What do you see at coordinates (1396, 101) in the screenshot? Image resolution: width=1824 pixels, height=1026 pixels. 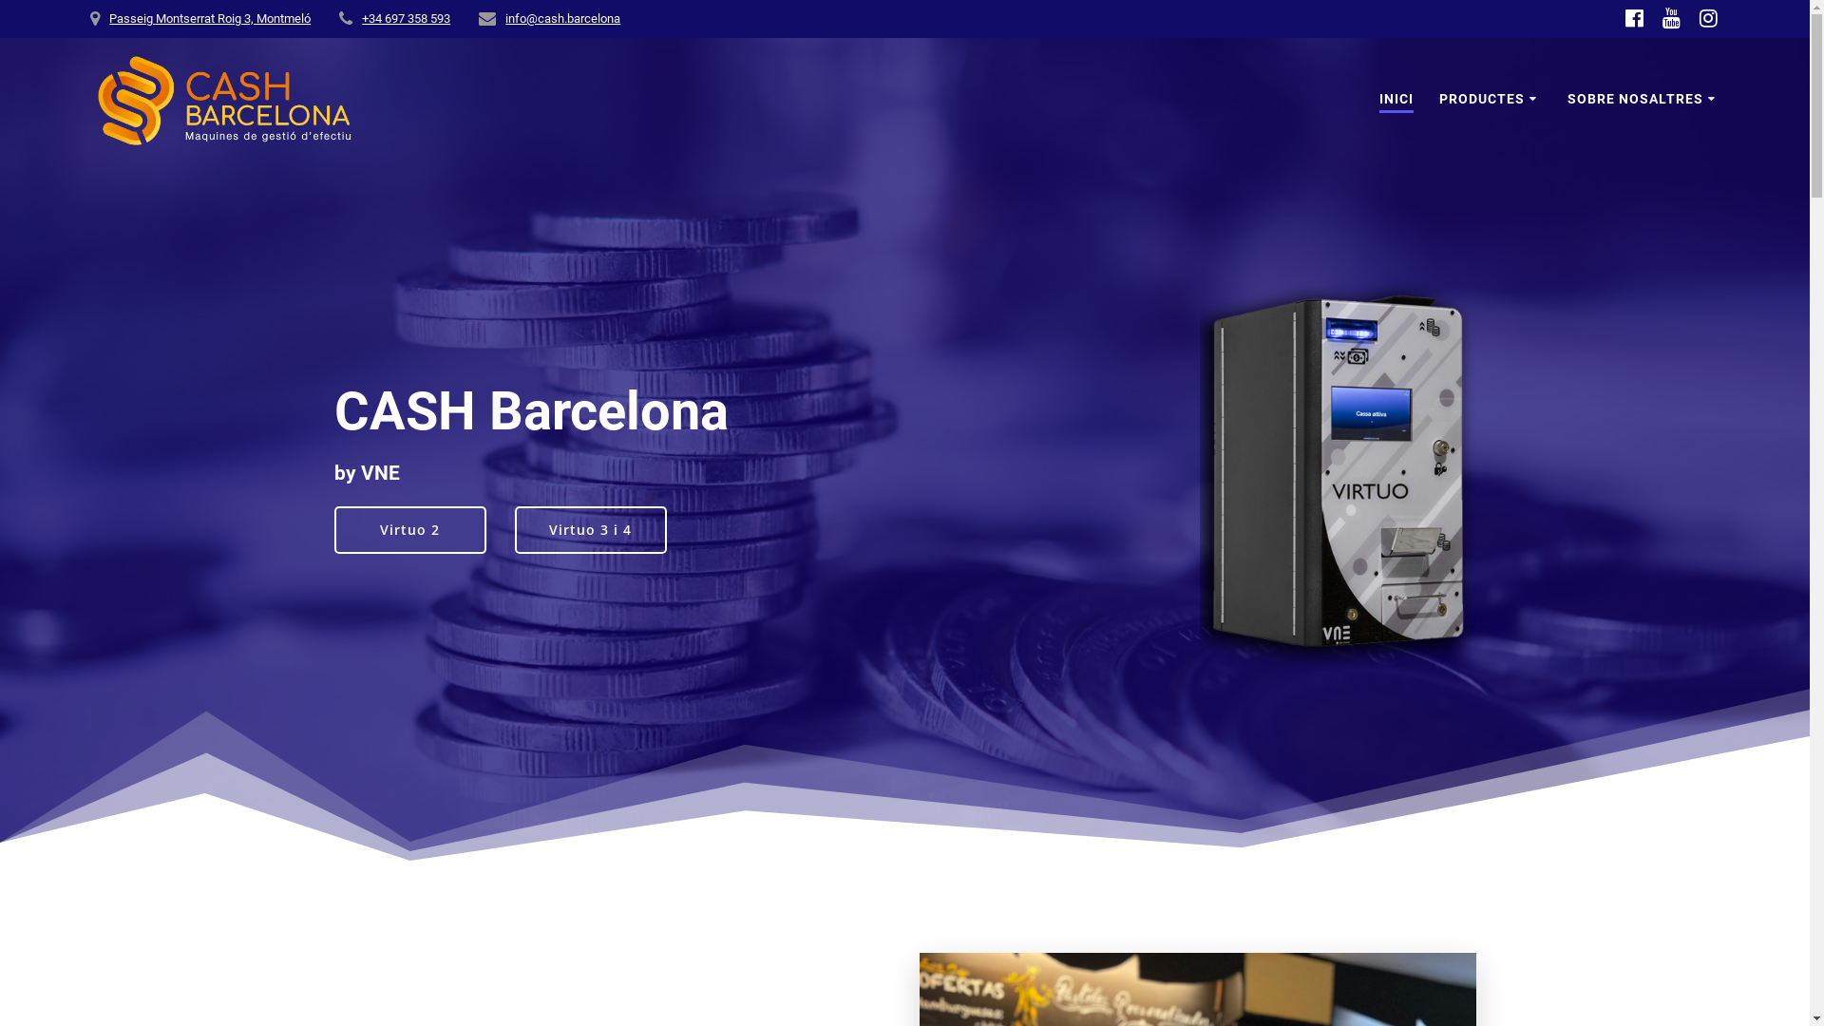 I see `INICI` at bounding box center [1396, 101].